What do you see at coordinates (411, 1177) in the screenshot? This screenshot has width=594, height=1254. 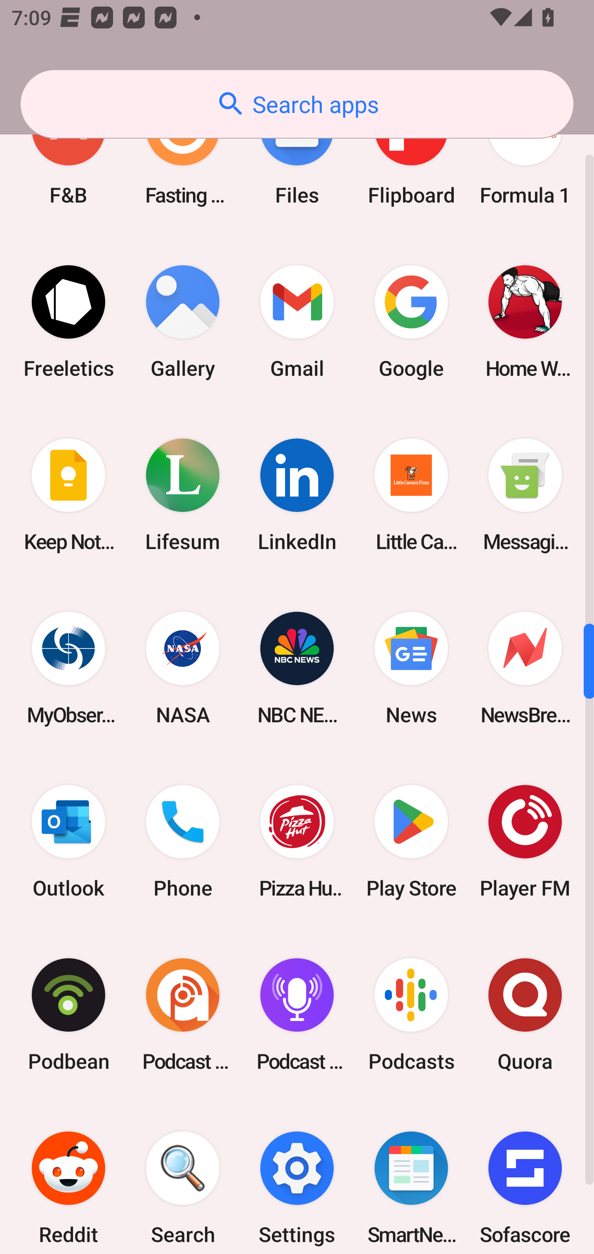 I see `SmartNews` at bounding box center [411, 1177].